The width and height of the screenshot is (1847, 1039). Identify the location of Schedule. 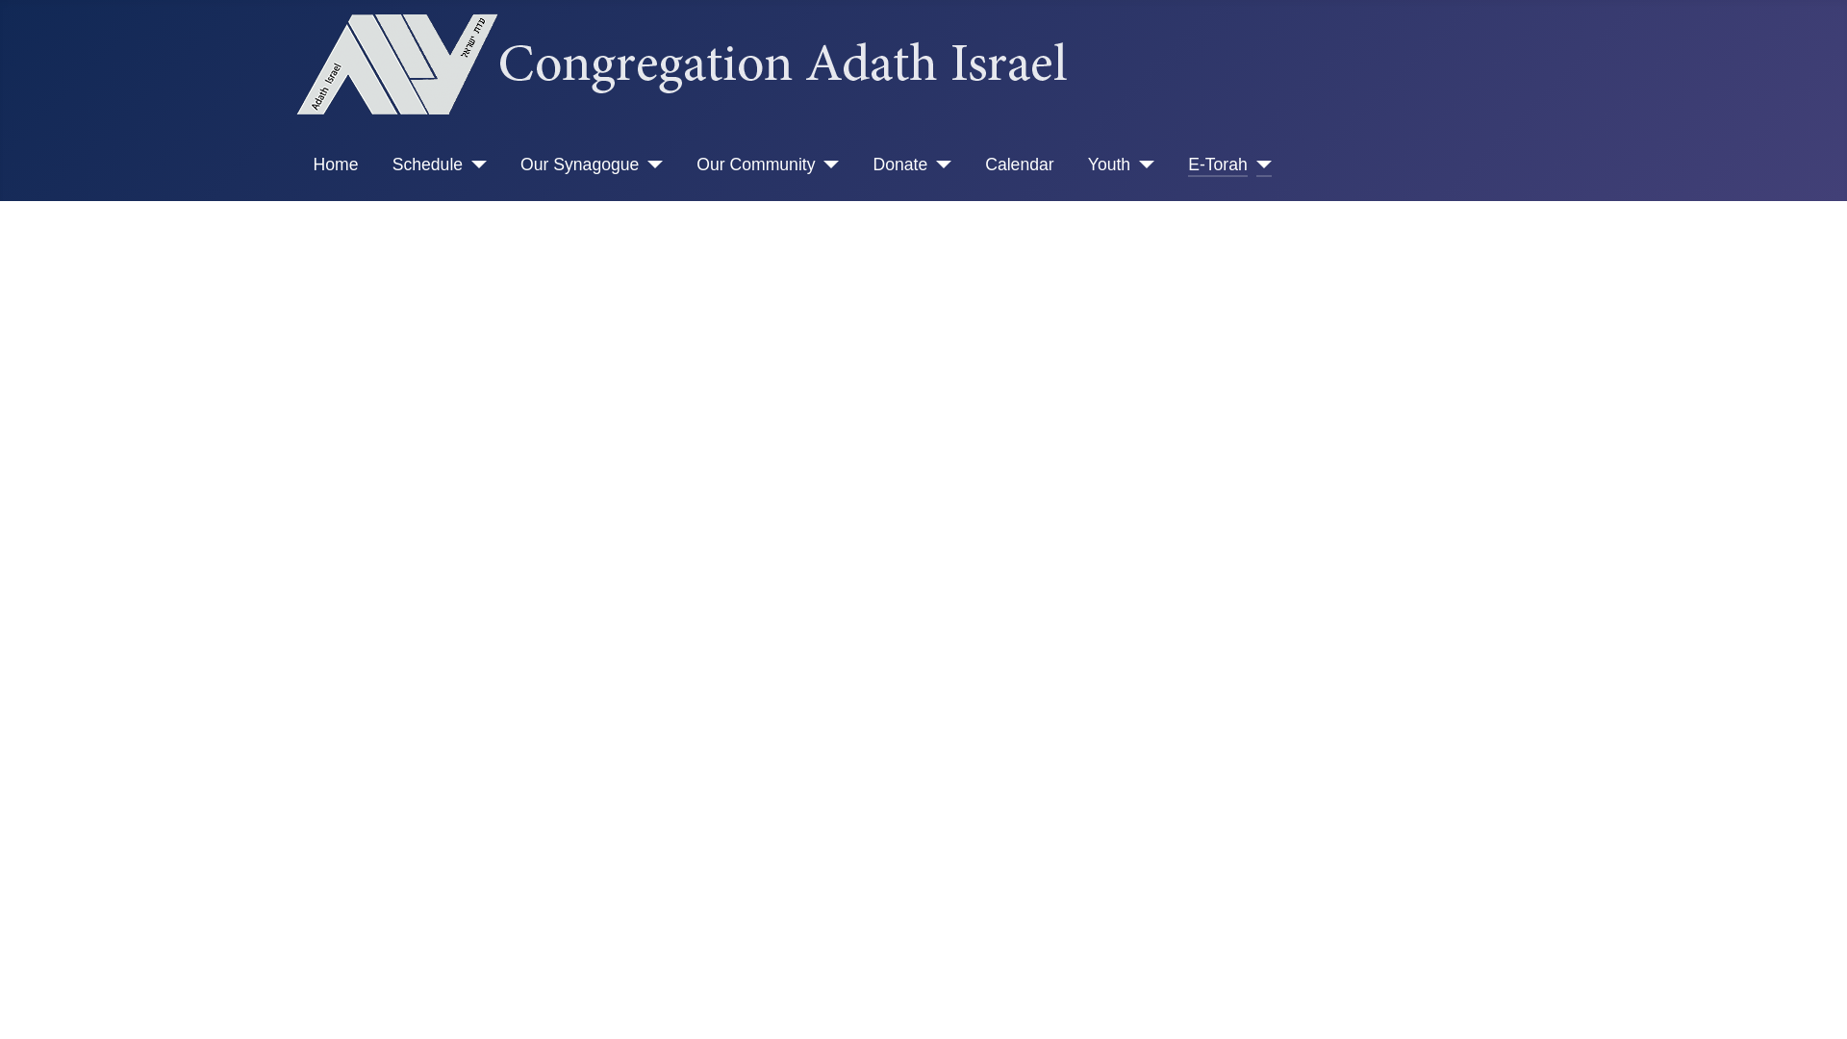
(427, 164).